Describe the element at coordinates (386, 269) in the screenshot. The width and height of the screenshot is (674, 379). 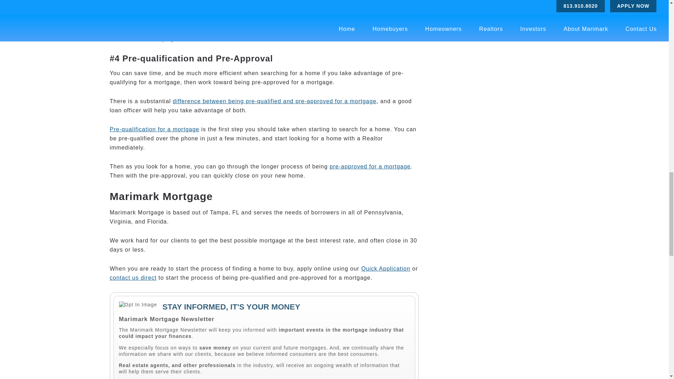
I see `Quick Application` at that location.